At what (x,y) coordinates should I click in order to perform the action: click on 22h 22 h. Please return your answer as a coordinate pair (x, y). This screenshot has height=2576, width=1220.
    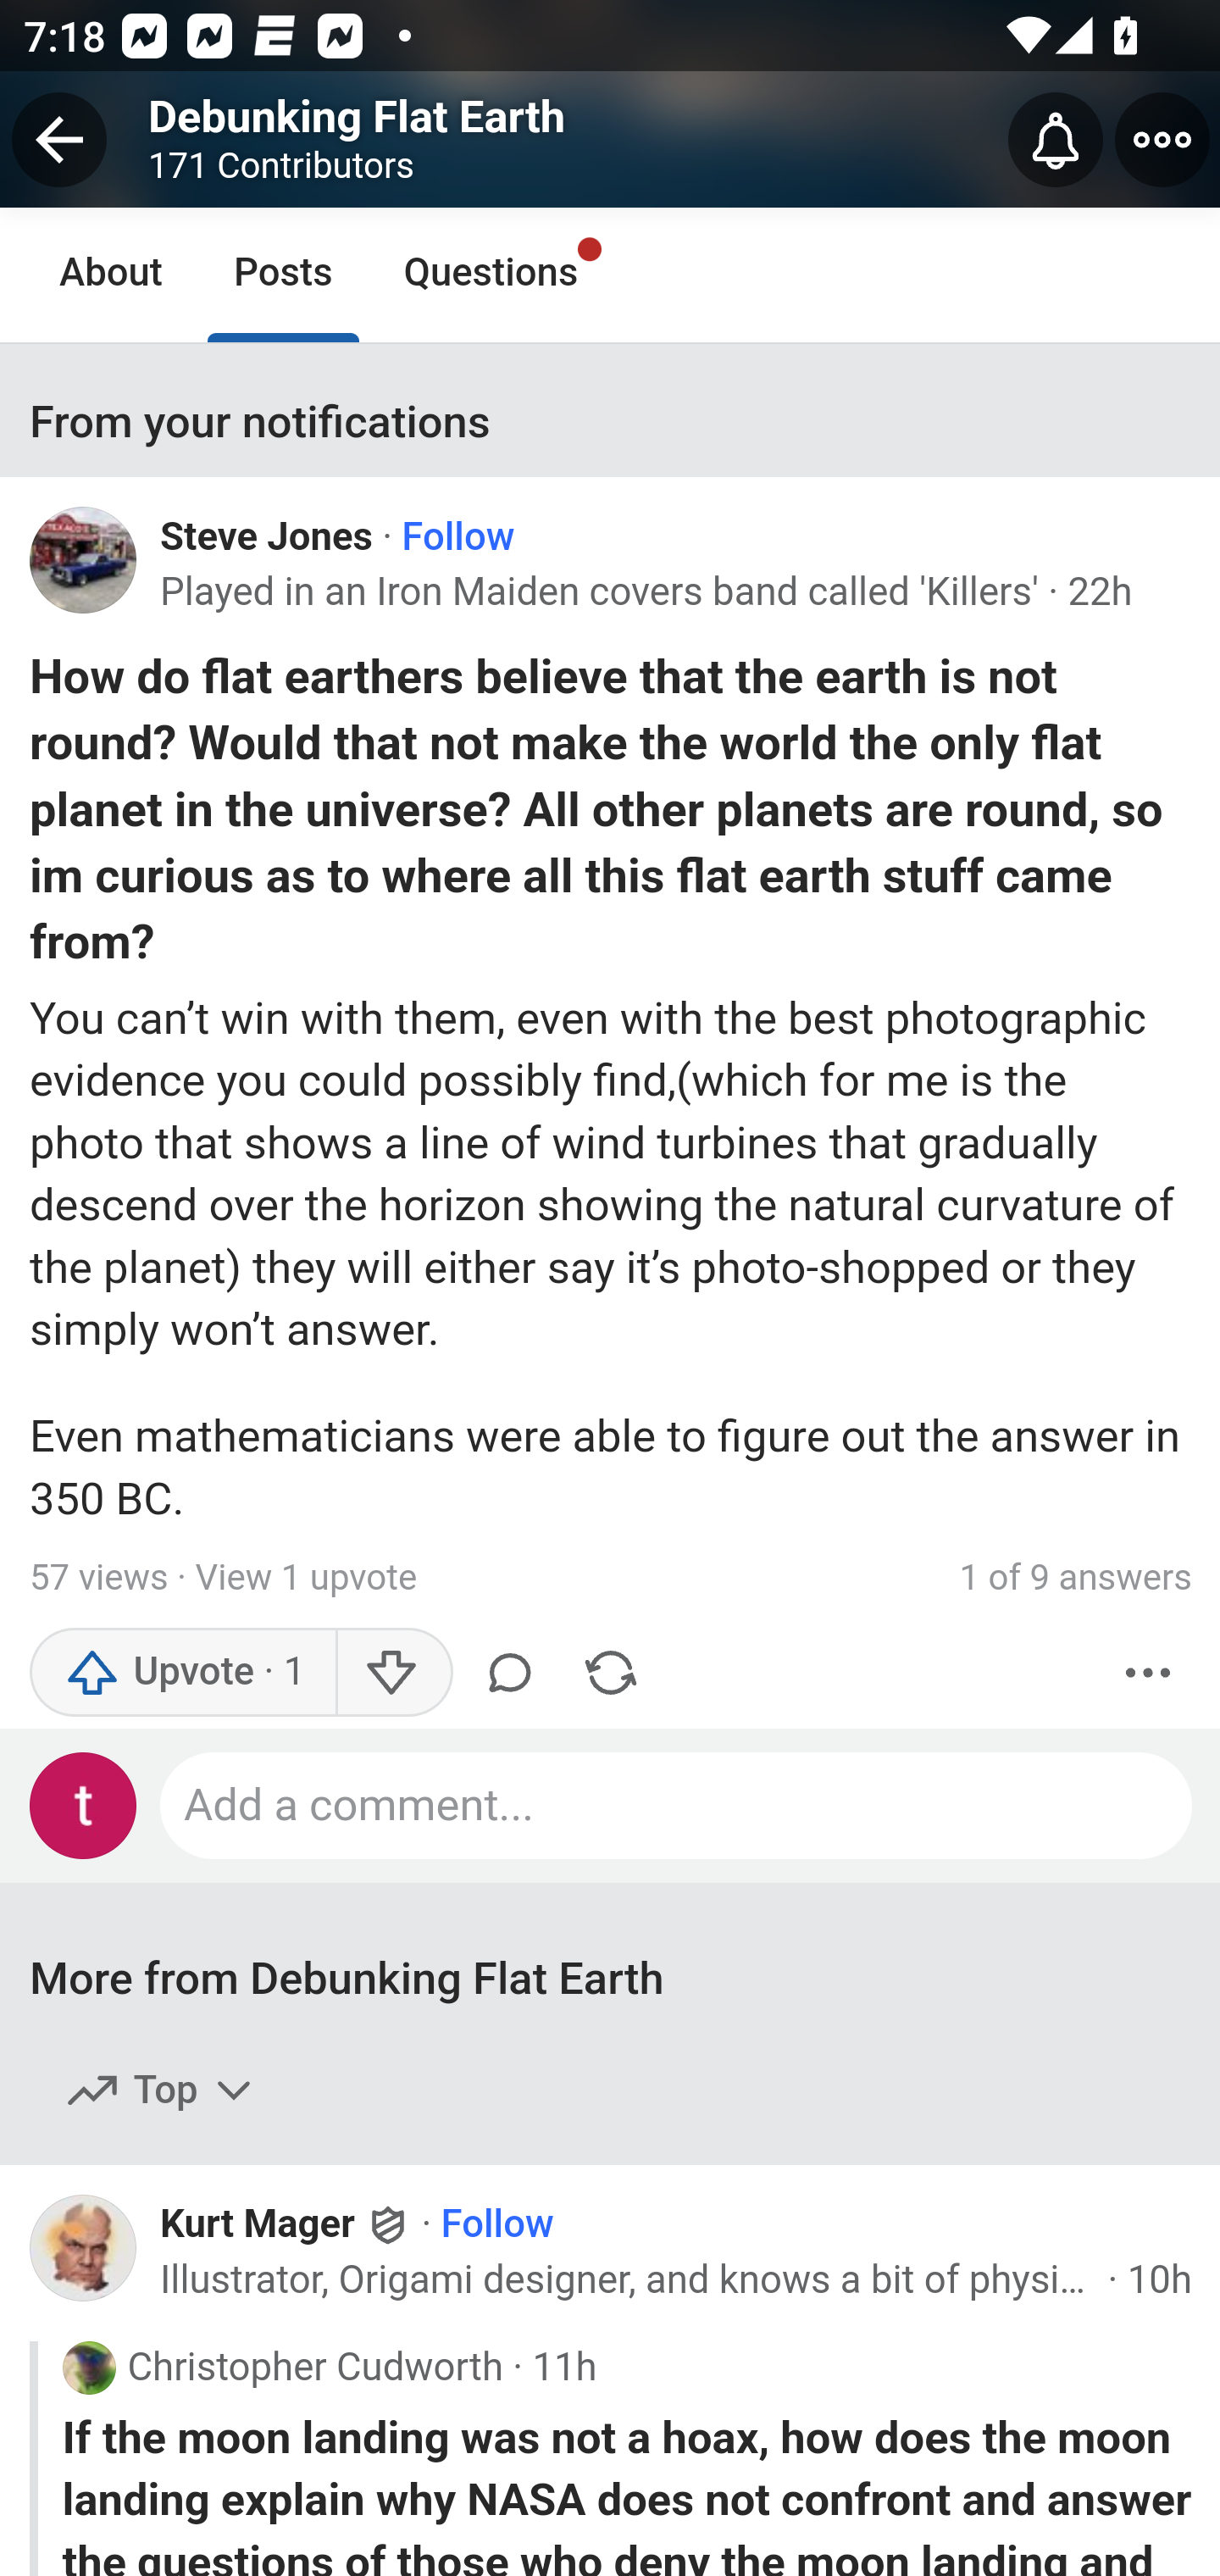
    Looking at the image, I should click on (1101, 591).